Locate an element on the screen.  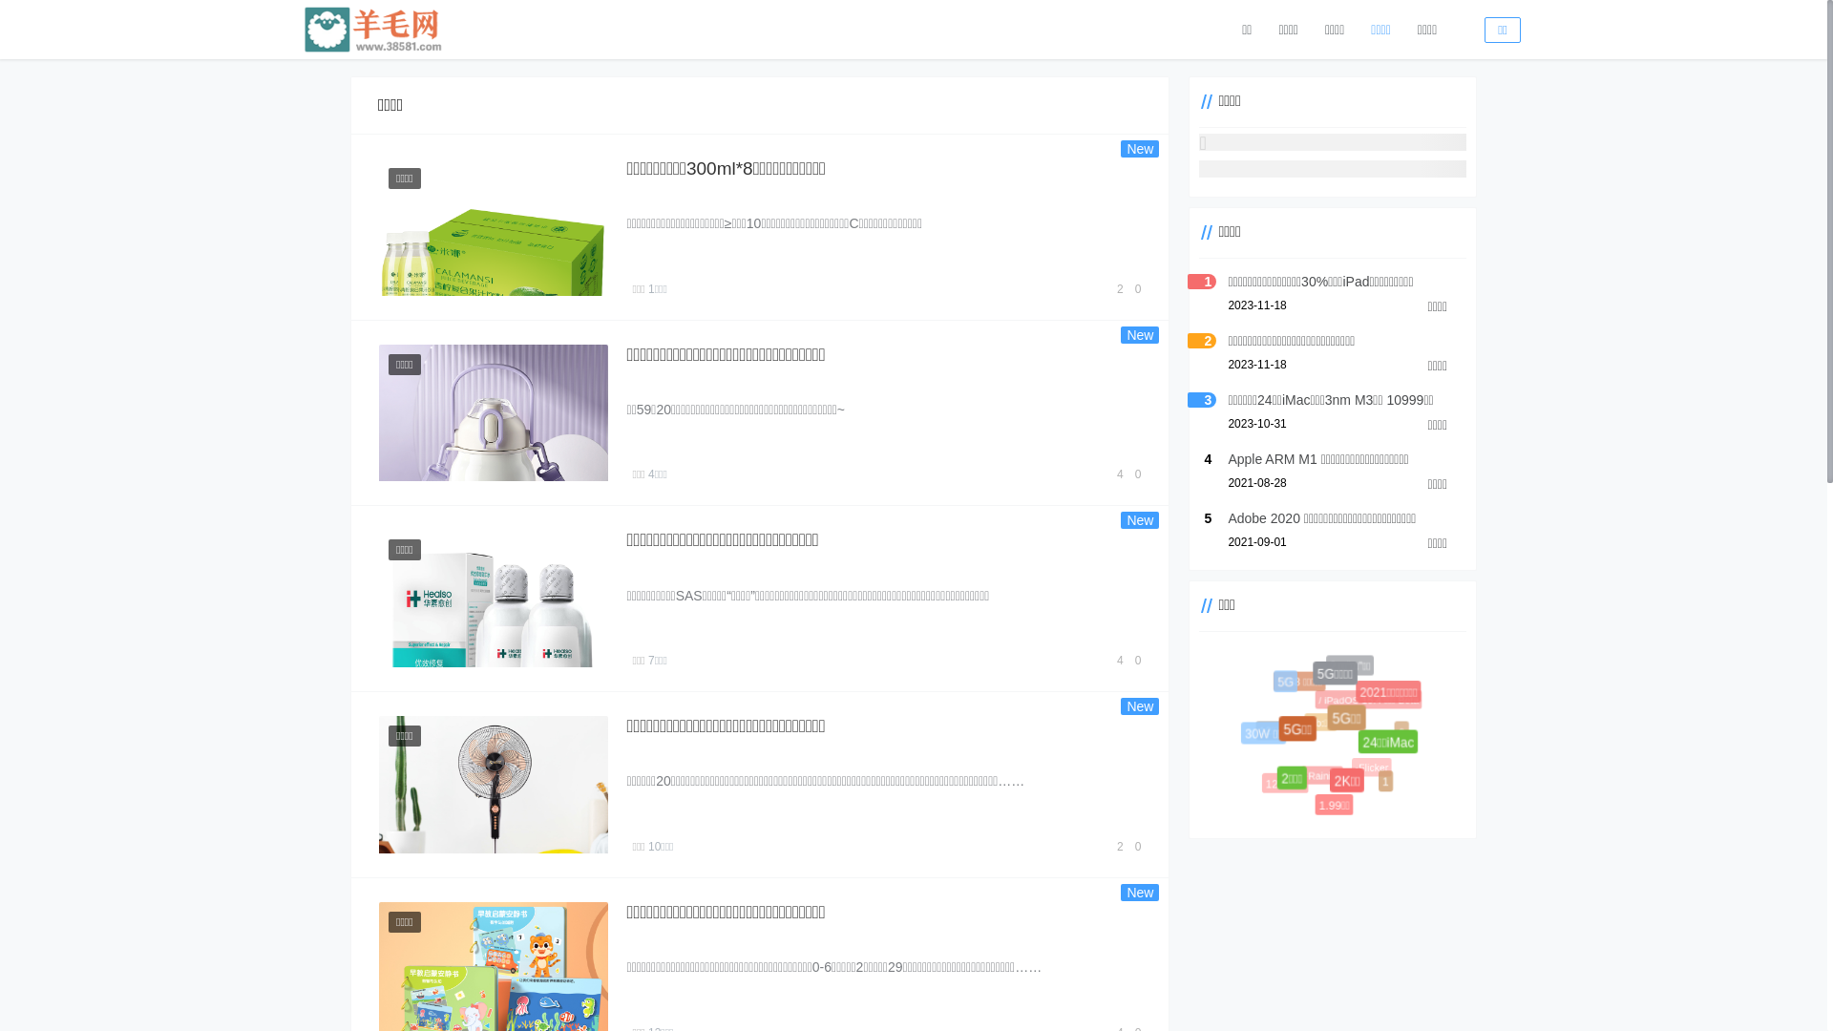
-Flicker is located at coordinates (1382, 778).